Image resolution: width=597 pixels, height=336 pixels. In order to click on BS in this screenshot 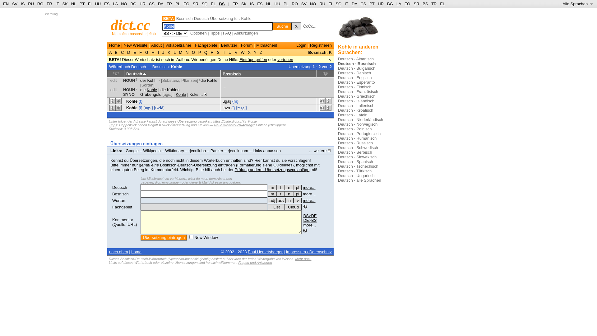, I will do `click(425, 4)`.